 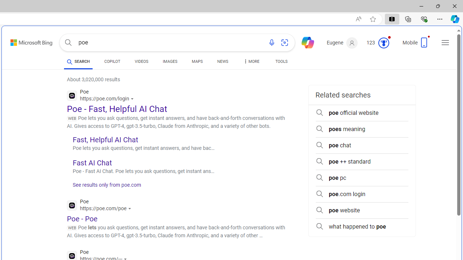 What do you see at coordinates (362, 178) in the screenshot?
I see `poe pc` at bounding box center [362, 178].